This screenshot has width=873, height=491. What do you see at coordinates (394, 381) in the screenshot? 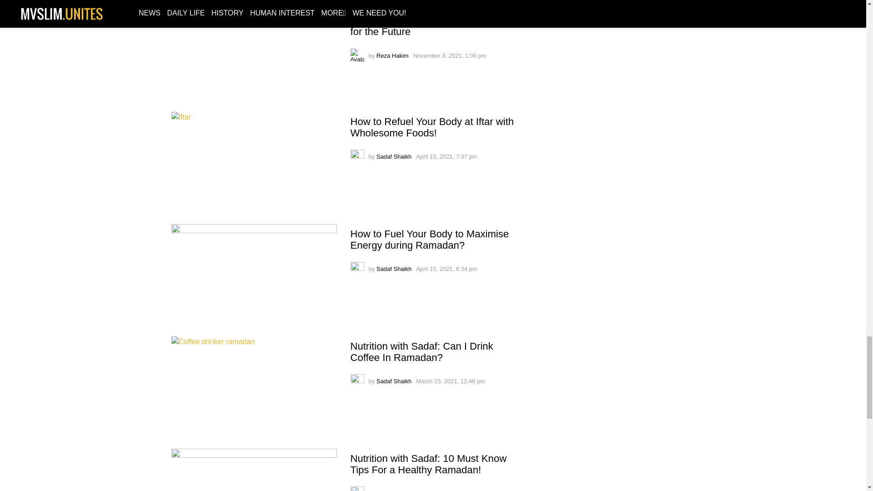
I see `Posts by Sadaf Shaikh` at bounding box center [394, 381].